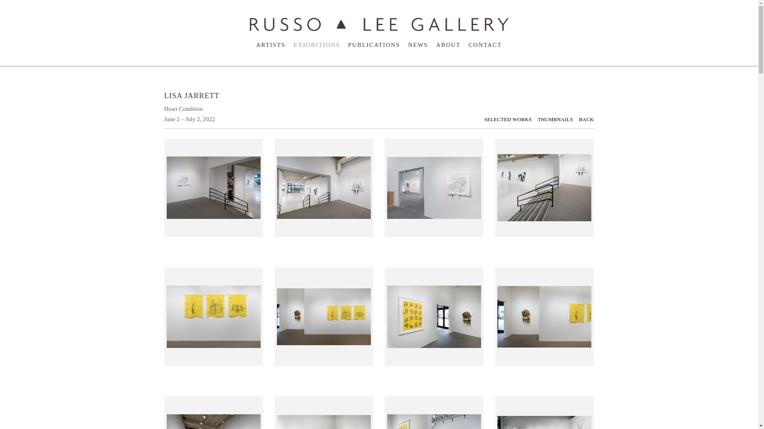 This screenshot has width=764, height=429. Describe the element at coordinates (511, 120) in the screenshot. I see `SELECTED WORKS` at that location.